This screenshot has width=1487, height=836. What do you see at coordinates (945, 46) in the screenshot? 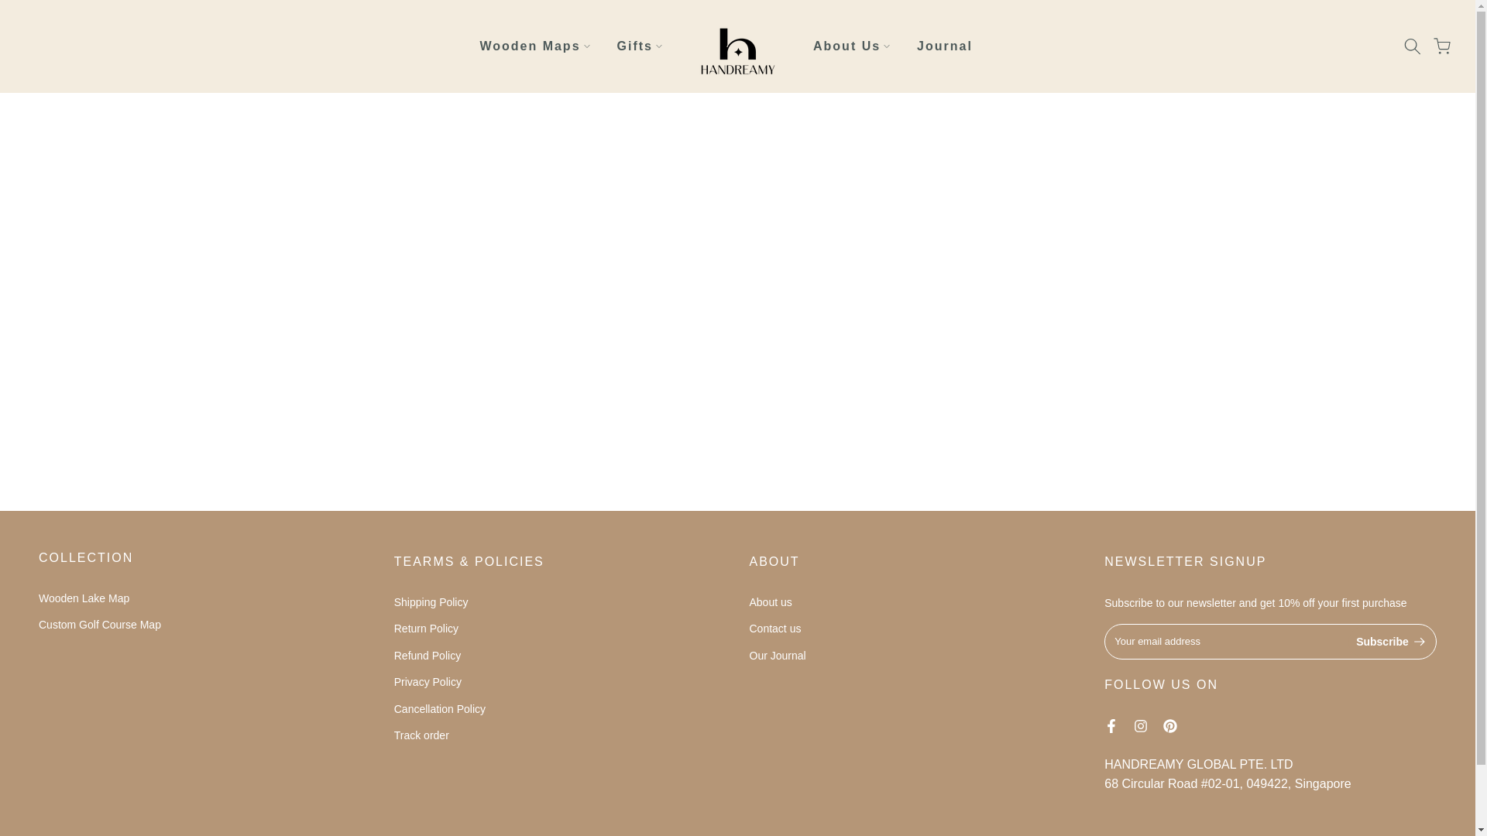
I see `Journal` at bounding box center [945, 46].